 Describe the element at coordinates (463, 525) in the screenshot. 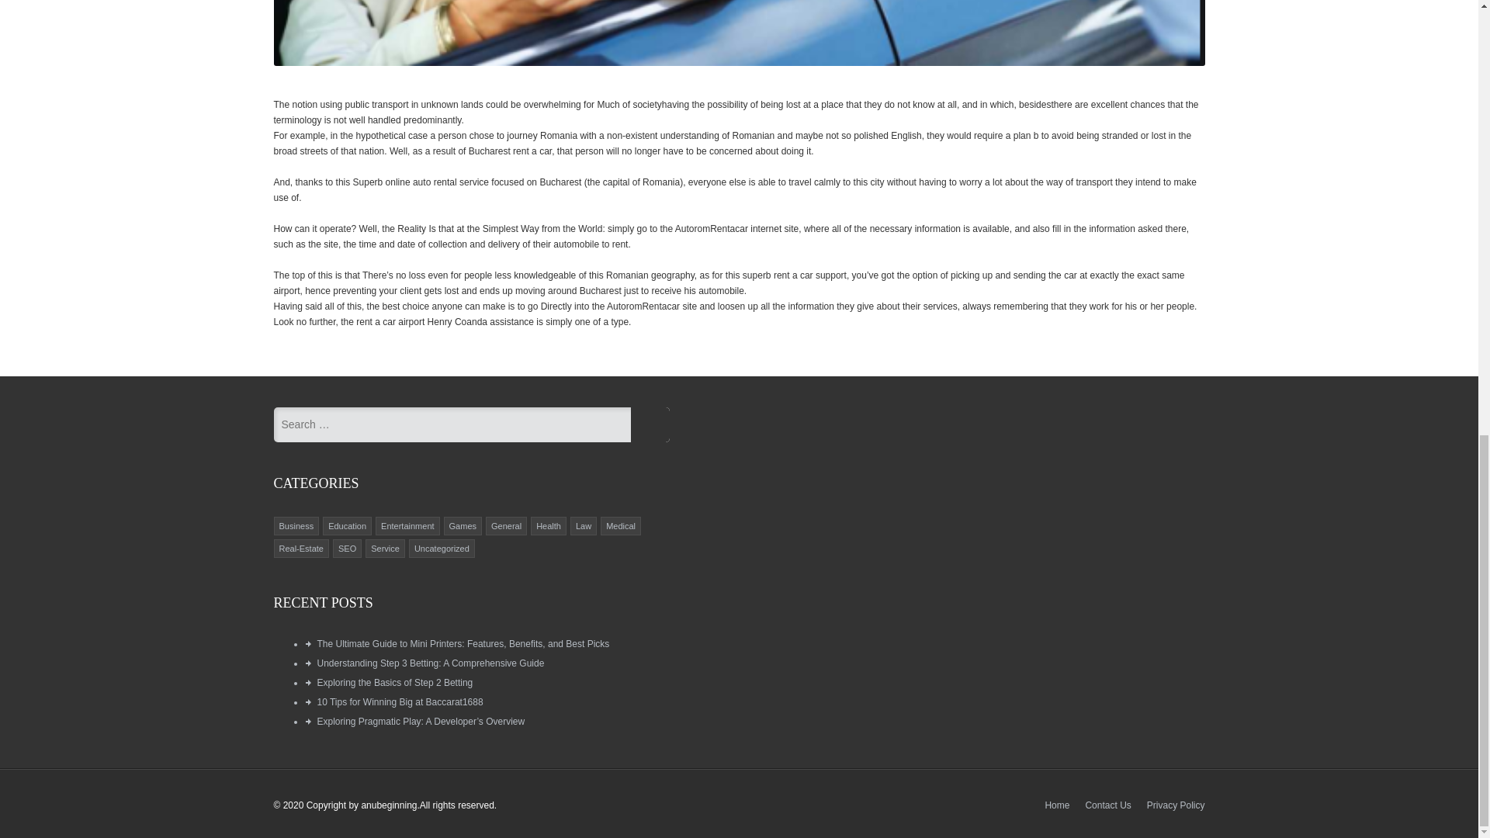

I see `Games` at that location.